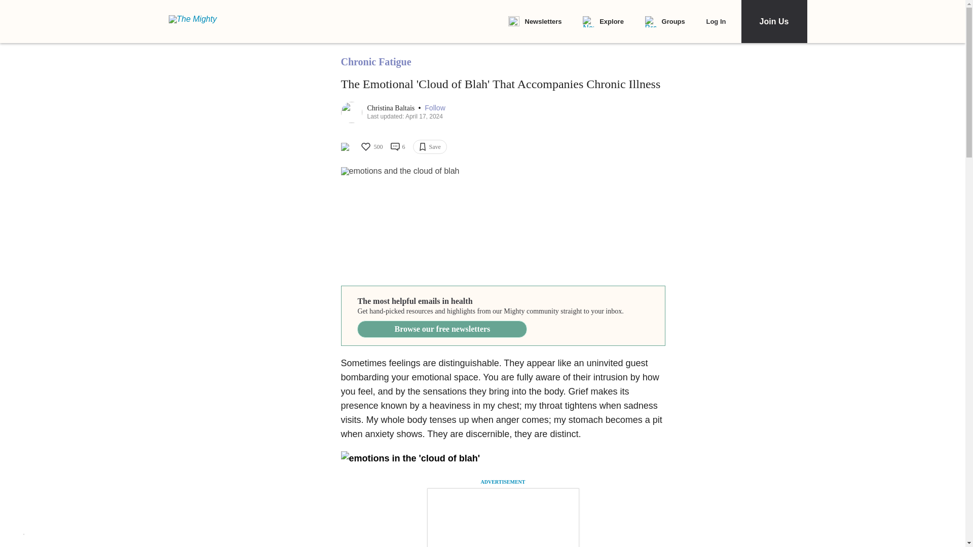 The height and width of the screenshot is (547, 973). Describe the element at coordinates (397, 147) in the screenshot. I see `6` at that location.